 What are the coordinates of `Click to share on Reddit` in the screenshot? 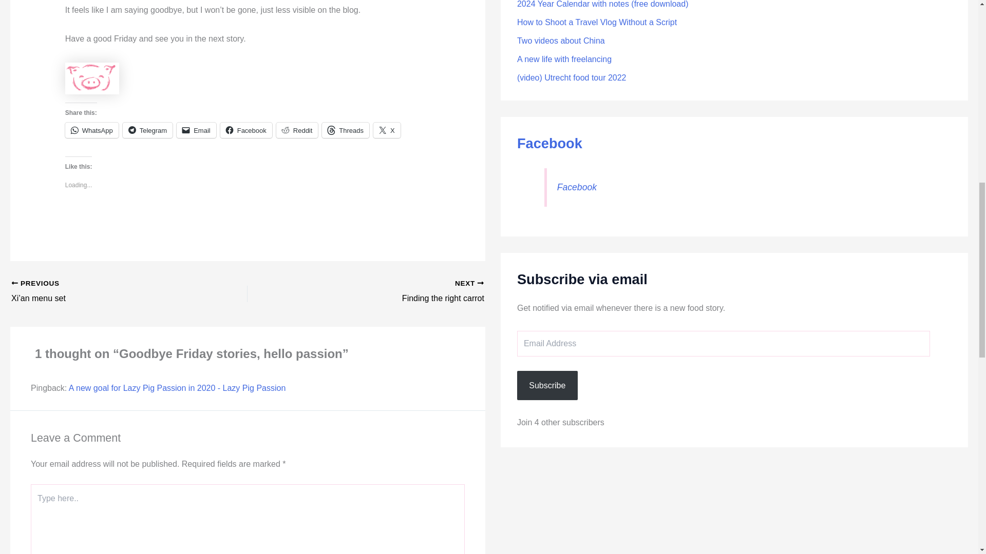 It's located at (297, 130).